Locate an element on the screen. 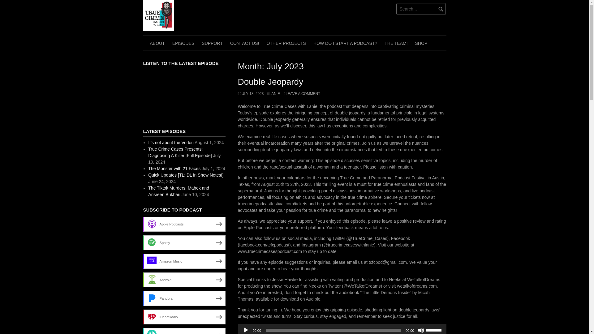  LEAVE A COMMENT is located at coordinates (302, 93).